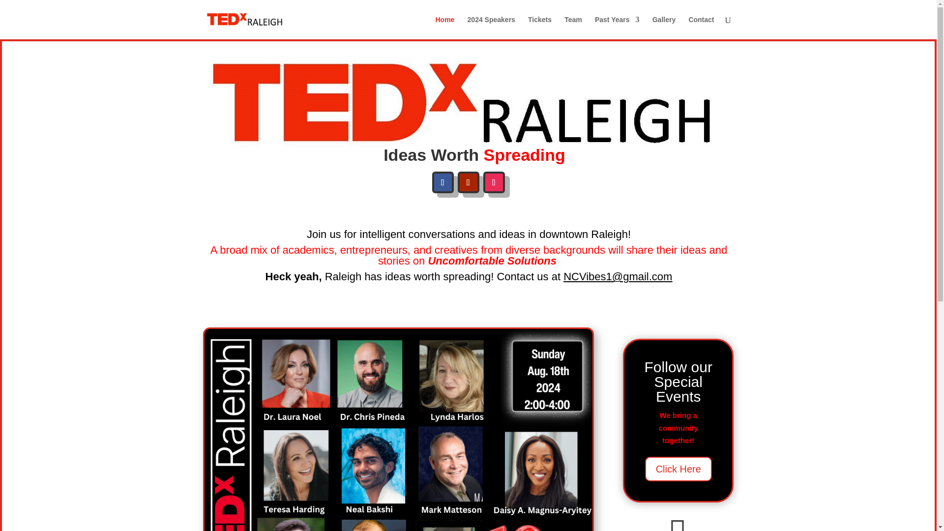 This screenshot has height=531, width=944. Describe the element at coordinates (491, 28) in the screenshot. I see `2024 Speakers` at that location.